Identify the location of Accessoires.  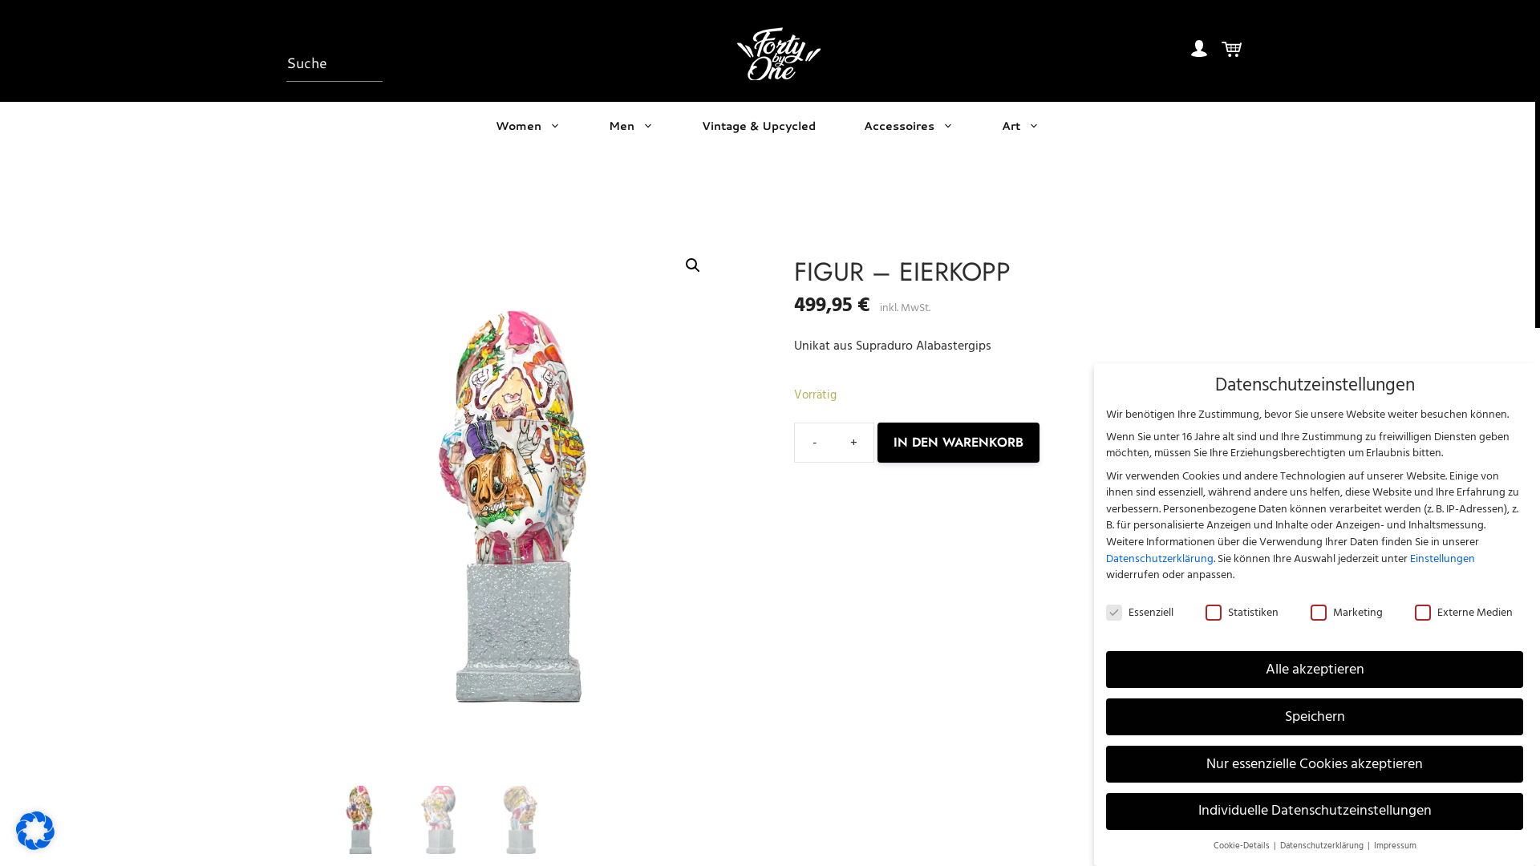
(909, 125).